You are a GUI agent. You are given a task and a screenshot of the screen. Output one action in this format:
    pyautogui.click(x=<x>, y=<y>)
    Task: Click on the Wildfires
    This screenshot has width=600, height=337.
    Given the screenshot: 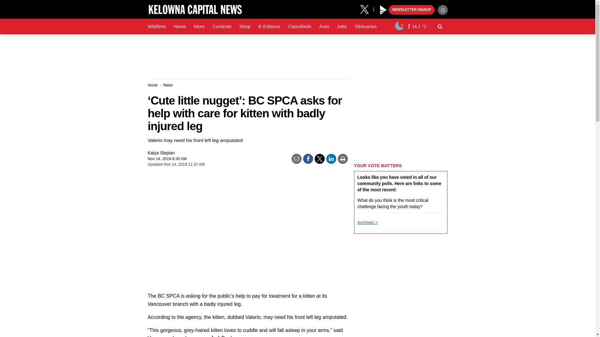 What is the action you would take?
    pyautogui.click(x=157, y=27)
    